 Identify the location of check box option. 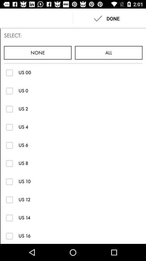
(9, 127).